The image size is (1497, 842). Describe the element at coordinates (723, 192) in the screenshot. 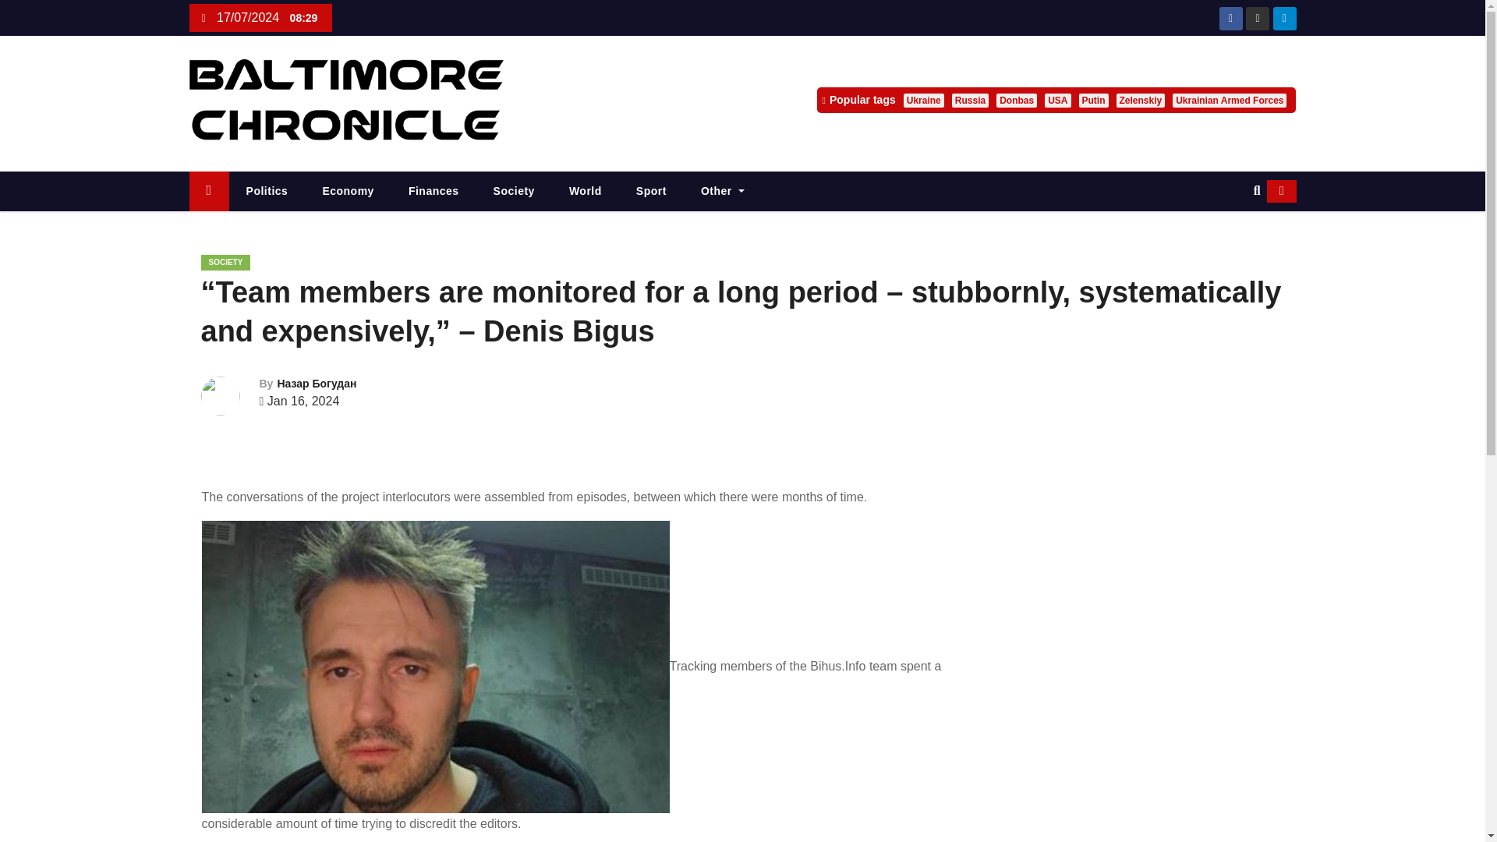

I see `Other` at that location.